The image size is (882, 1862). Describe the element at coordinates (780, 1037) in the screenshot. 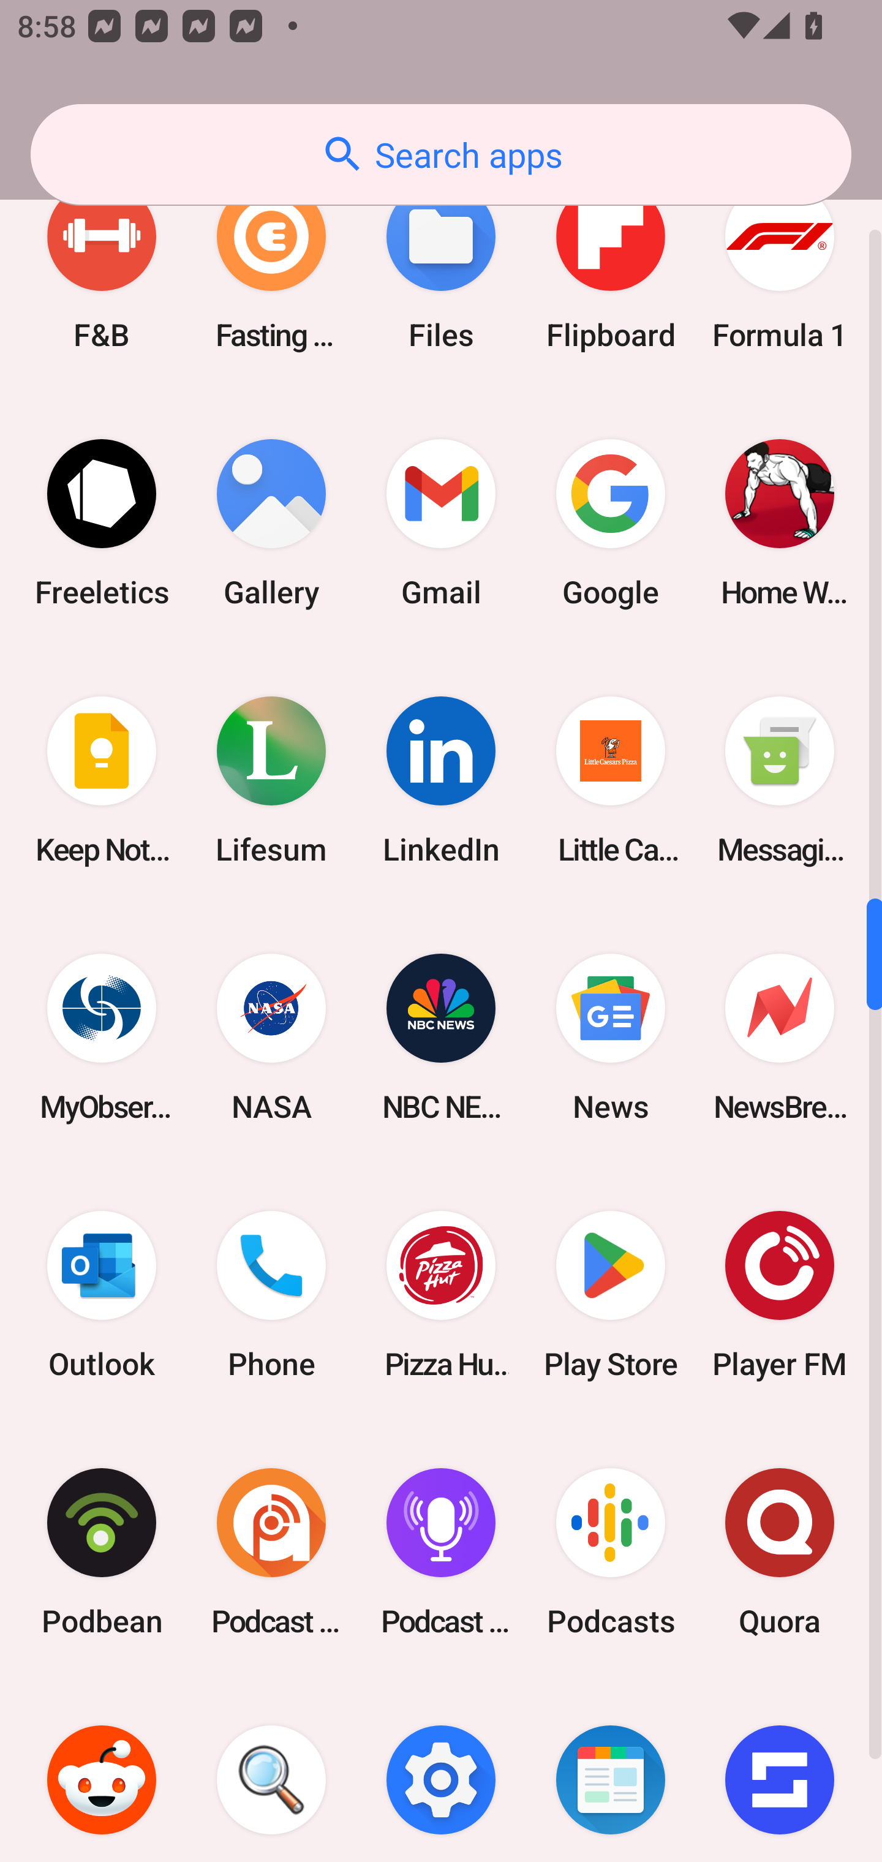

I see `NewsBreak` at that location.